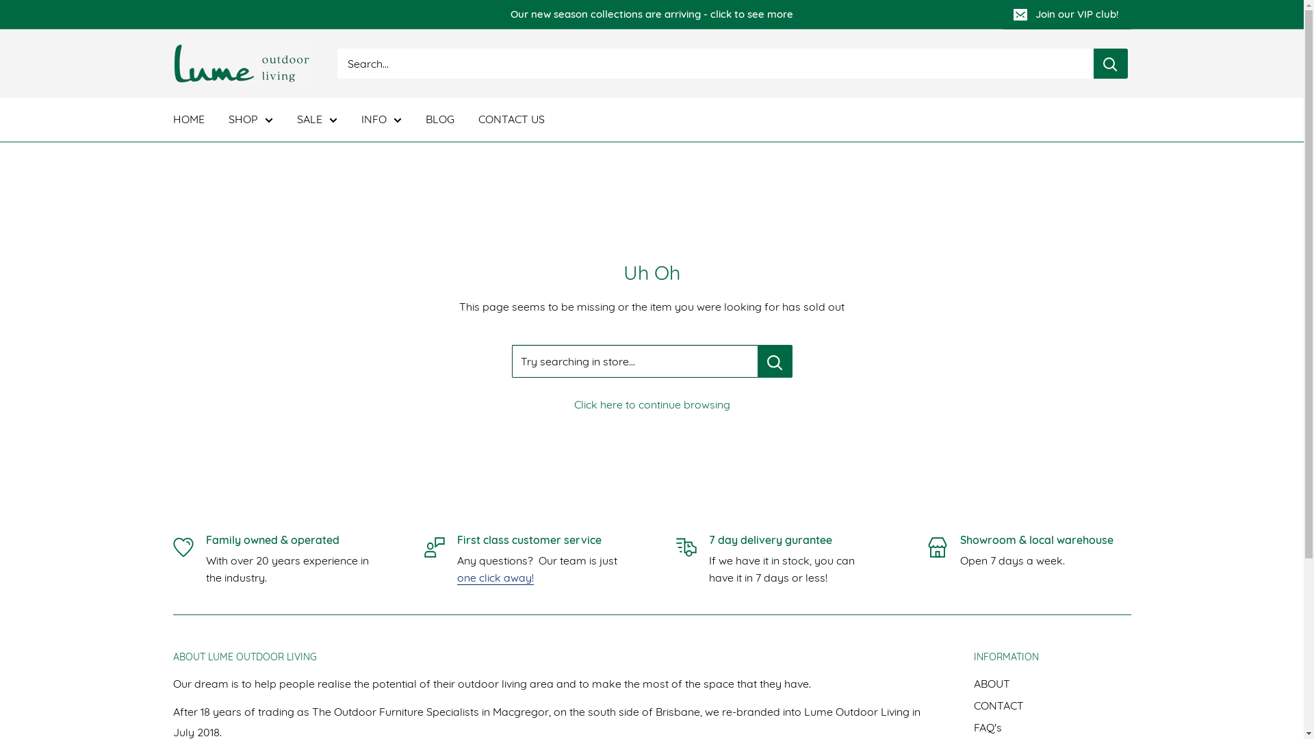 This screenshot has height=739, width=1314. What do you see at coordinates (440, 120) in the screenshot?
I see `BLOG` at bounding box center [440, 120].